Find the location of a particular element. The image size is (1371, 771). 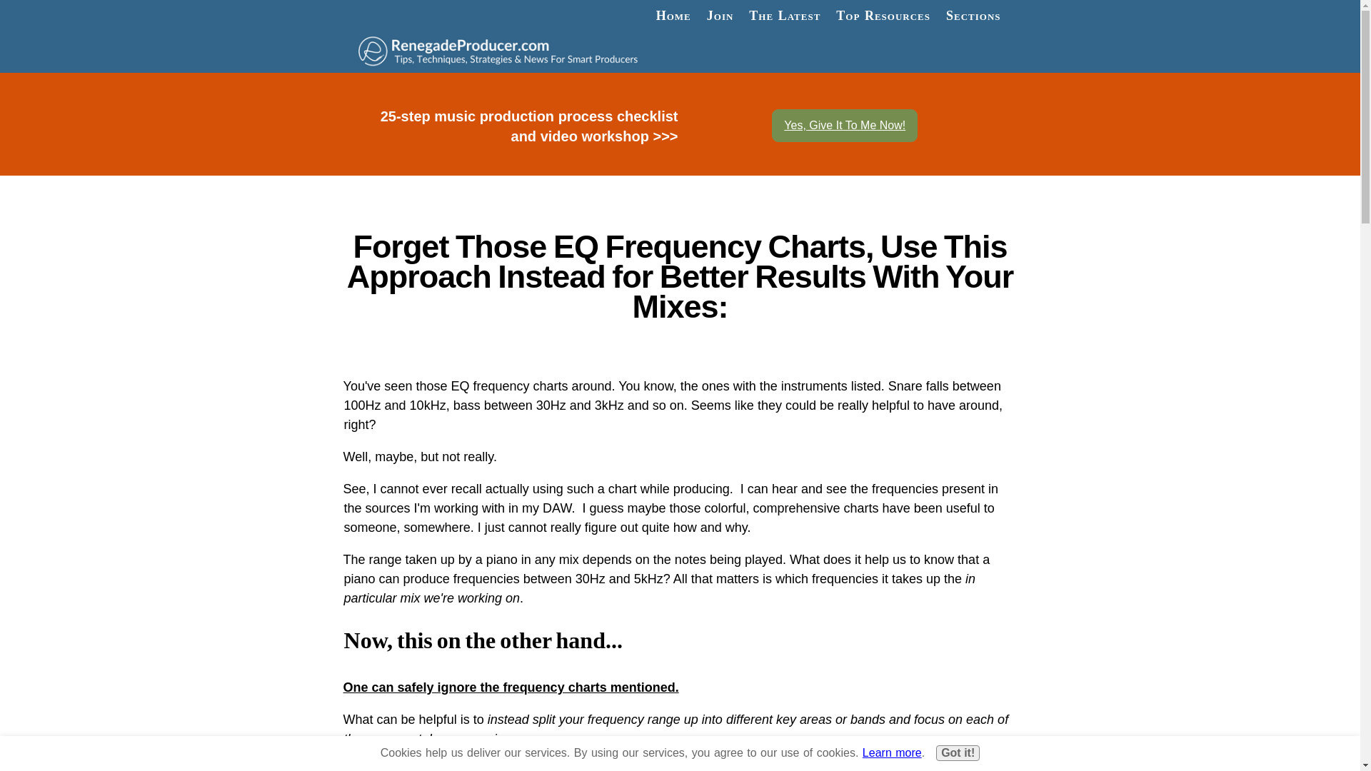

Join is located at coordinates (720, 16).